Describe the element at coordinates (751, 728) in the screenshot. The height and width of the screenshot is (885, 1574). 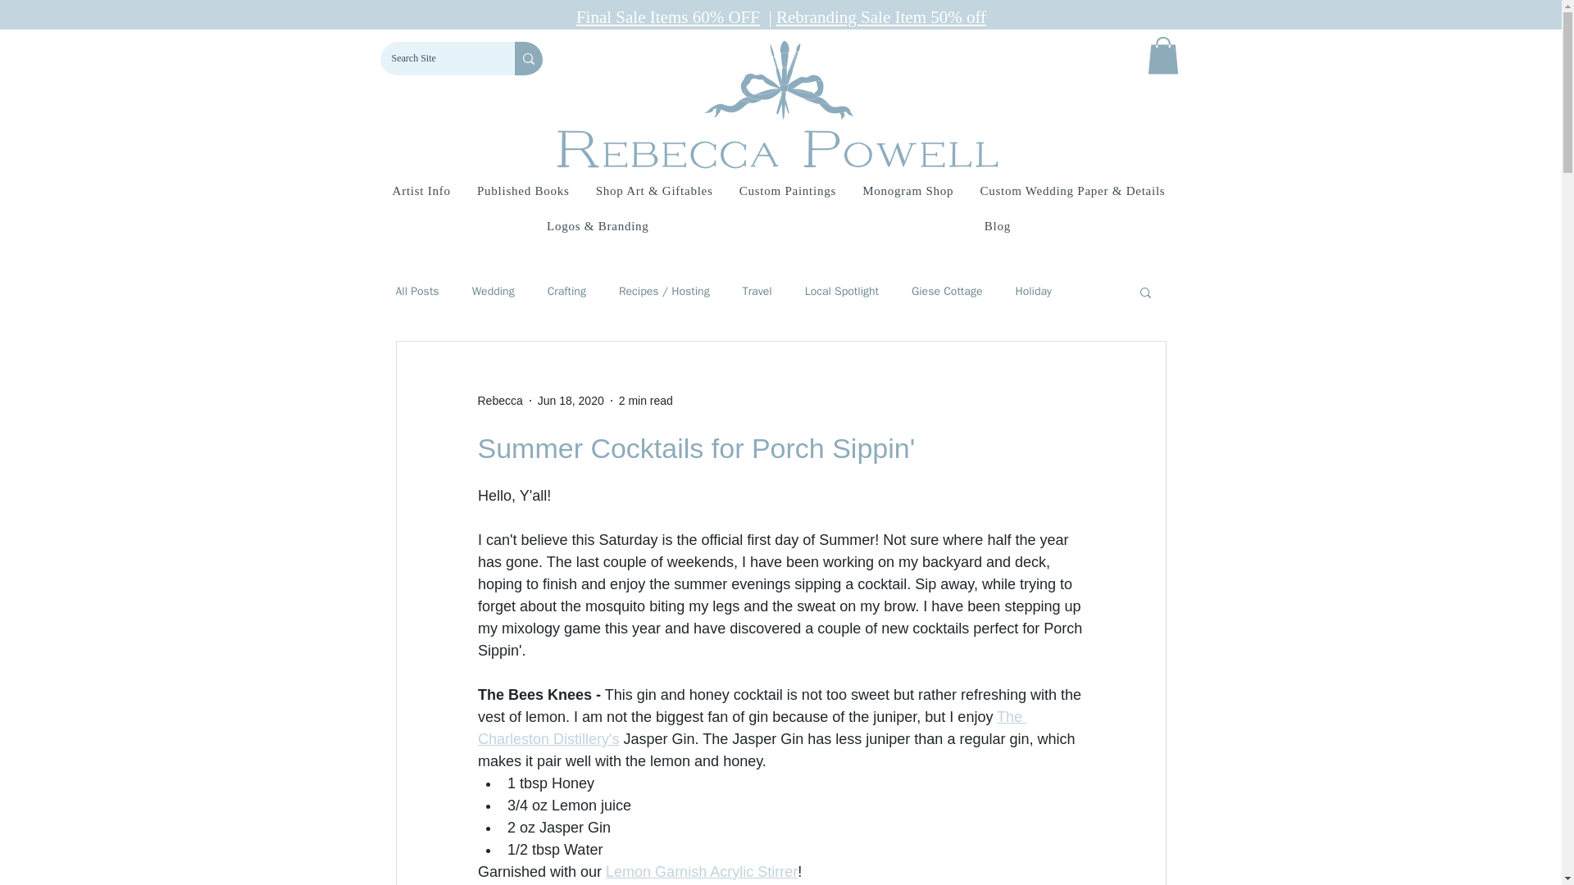
I see `The Charleston Distillery's` at that location.